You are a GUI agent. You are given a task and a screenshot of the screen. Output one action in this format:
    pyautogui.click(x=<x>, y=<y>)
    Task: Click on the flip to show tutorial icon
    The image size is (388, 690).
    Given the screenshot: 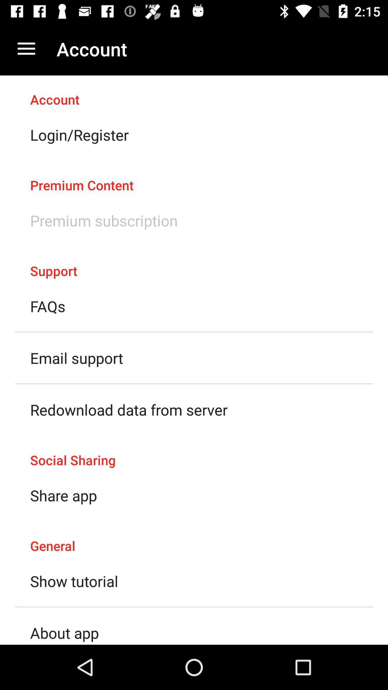 What is the action you would take?
    pyautogui.click(x=74, y=581)
    